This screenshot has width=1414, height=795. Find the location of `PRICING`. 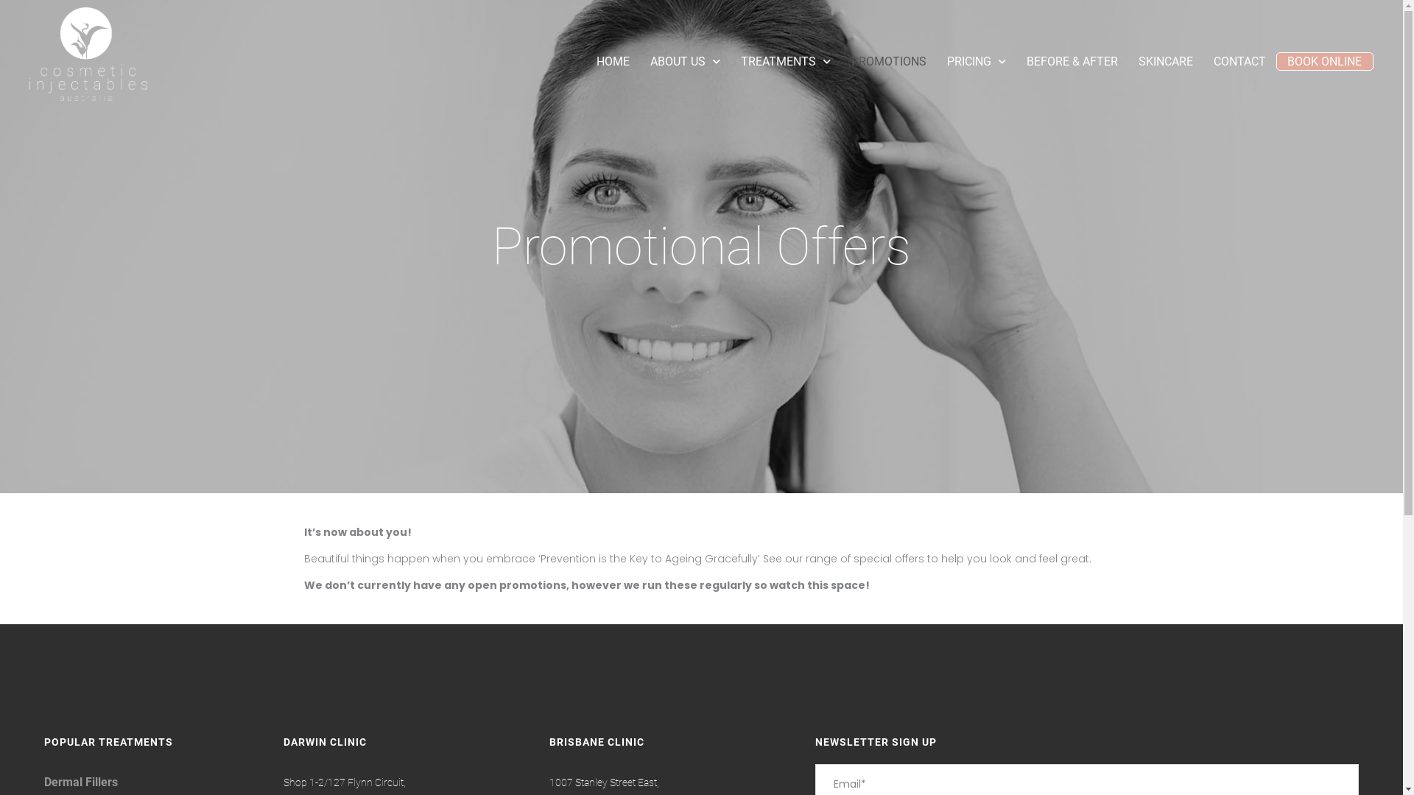

PRICING is located at coordinates (977, 62).